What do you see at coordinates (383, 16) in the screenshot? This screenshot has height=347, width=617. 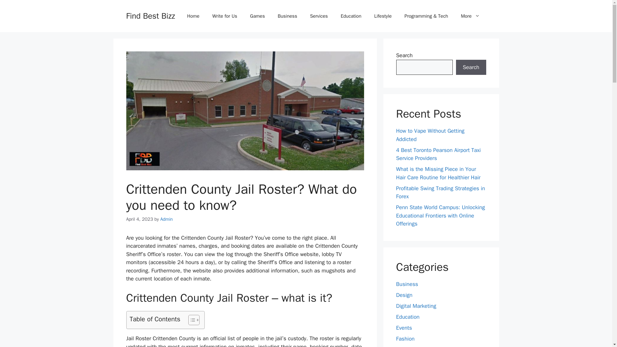 I see `Lifestyle` at bounding box center [383, 16].